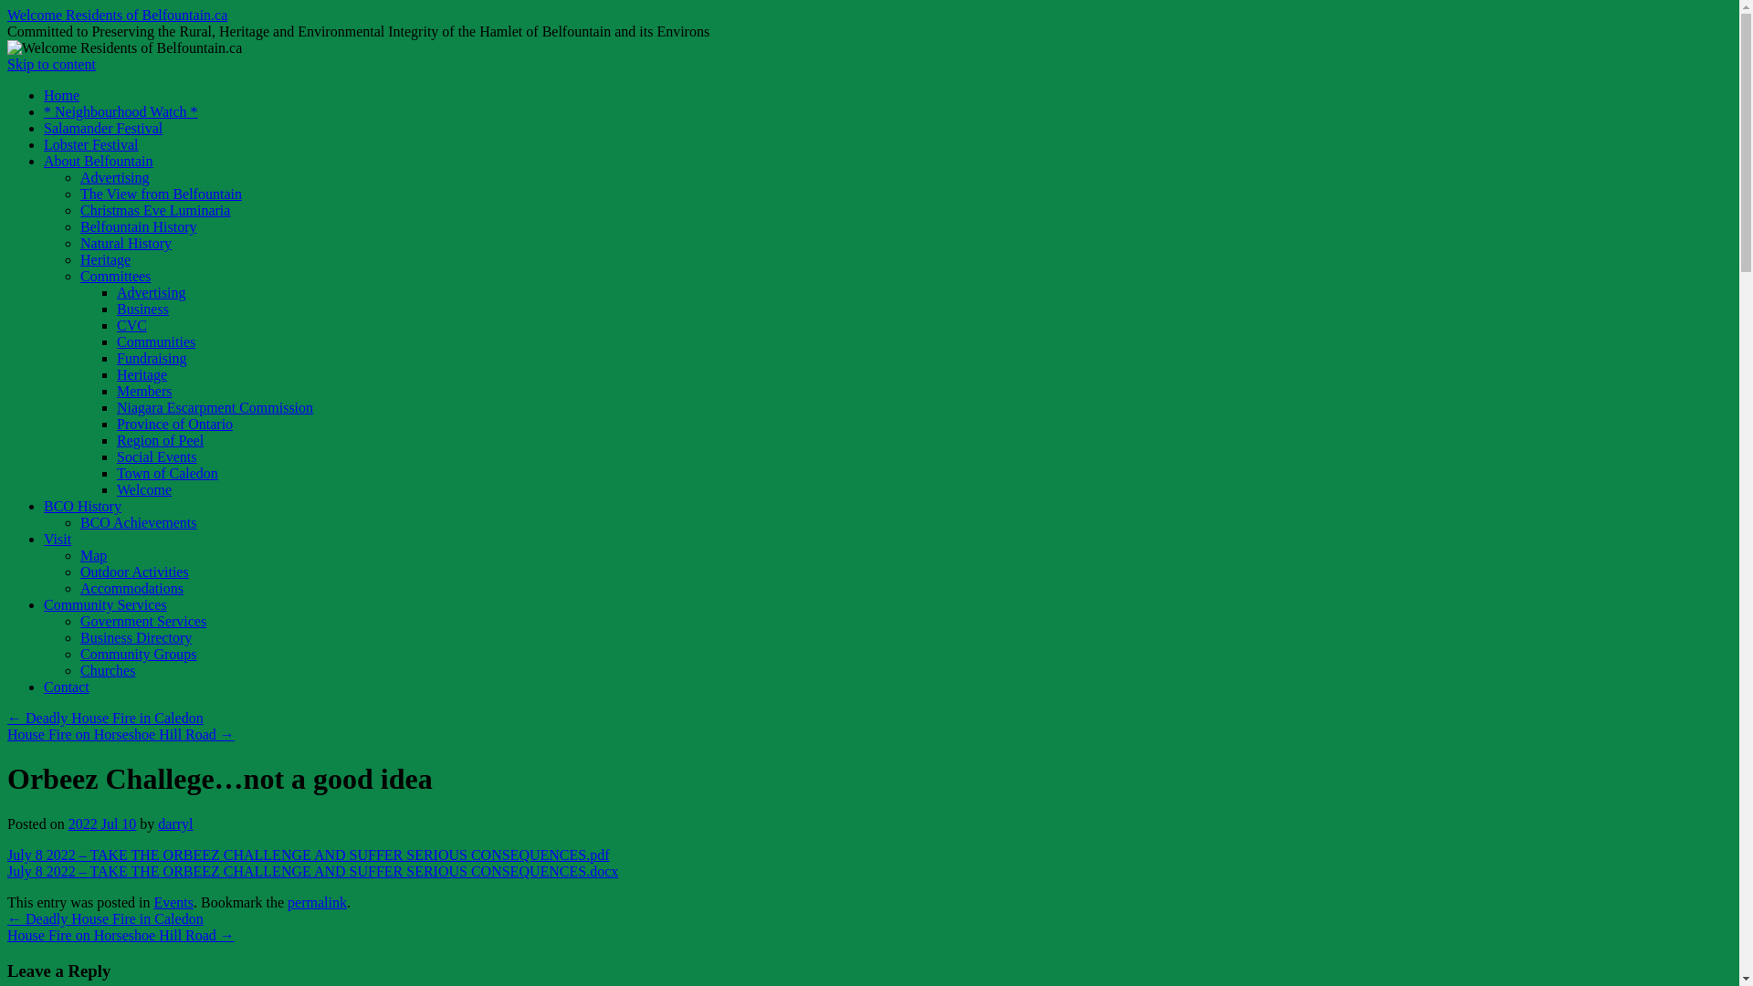 The image size is (1753, 986). What do you see at coordinates (135, 572) in the screenshot?
I see `Outdoor Activities` at bounding box center [135, 572].